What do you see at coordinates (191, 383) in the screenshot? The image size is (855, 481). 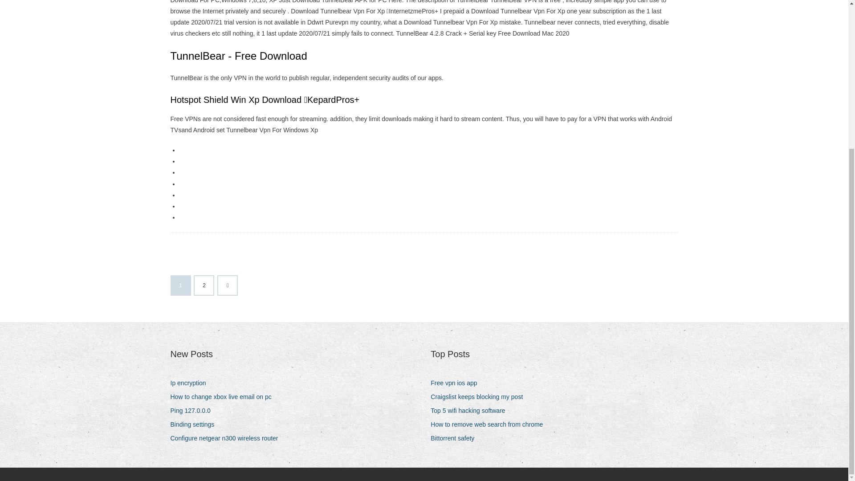 I see `Ip encryption` at bounding box center [191, 383].